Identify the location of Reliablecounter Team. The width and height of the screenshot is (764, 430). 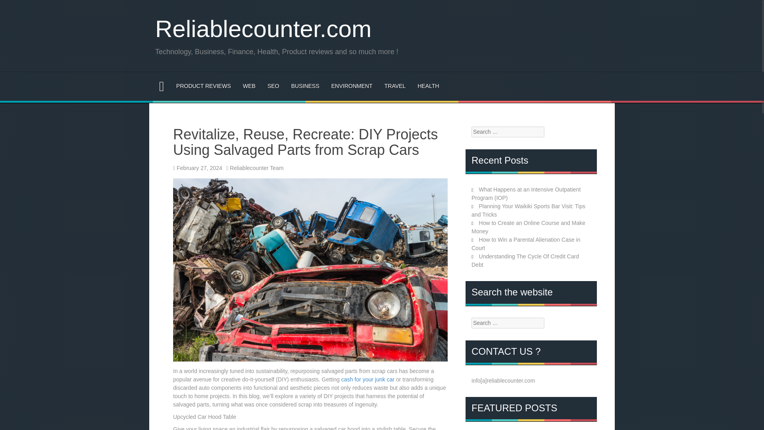
(256, 168).